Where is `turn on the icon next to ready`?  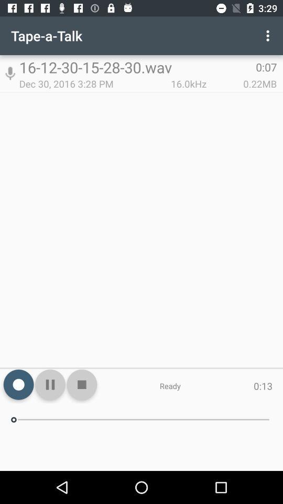
turn on the icon next to ready is located at coordinates (82, 384).